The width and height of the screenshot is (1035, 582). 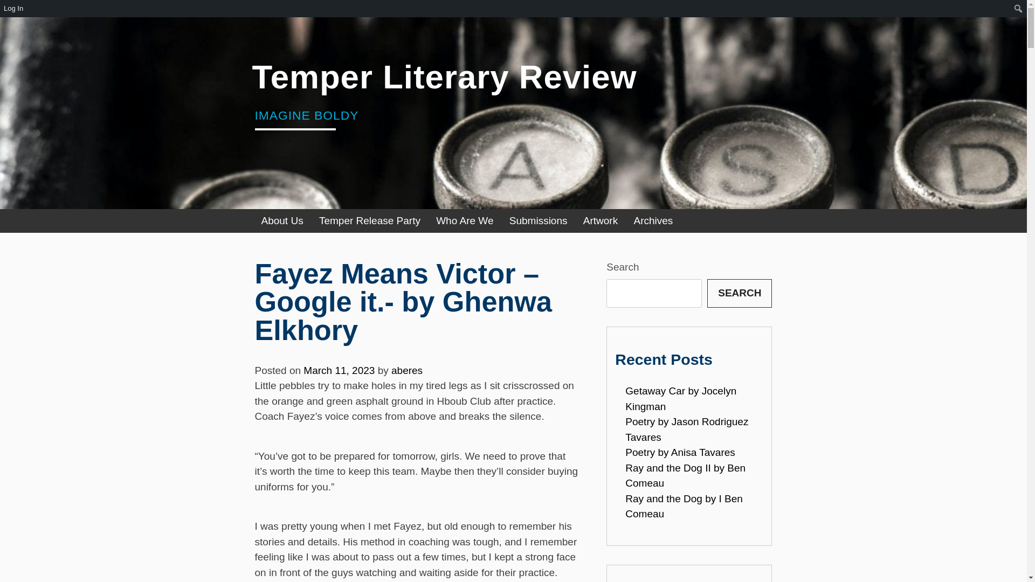 I want to click on aberes, so click(x=406, y=370).